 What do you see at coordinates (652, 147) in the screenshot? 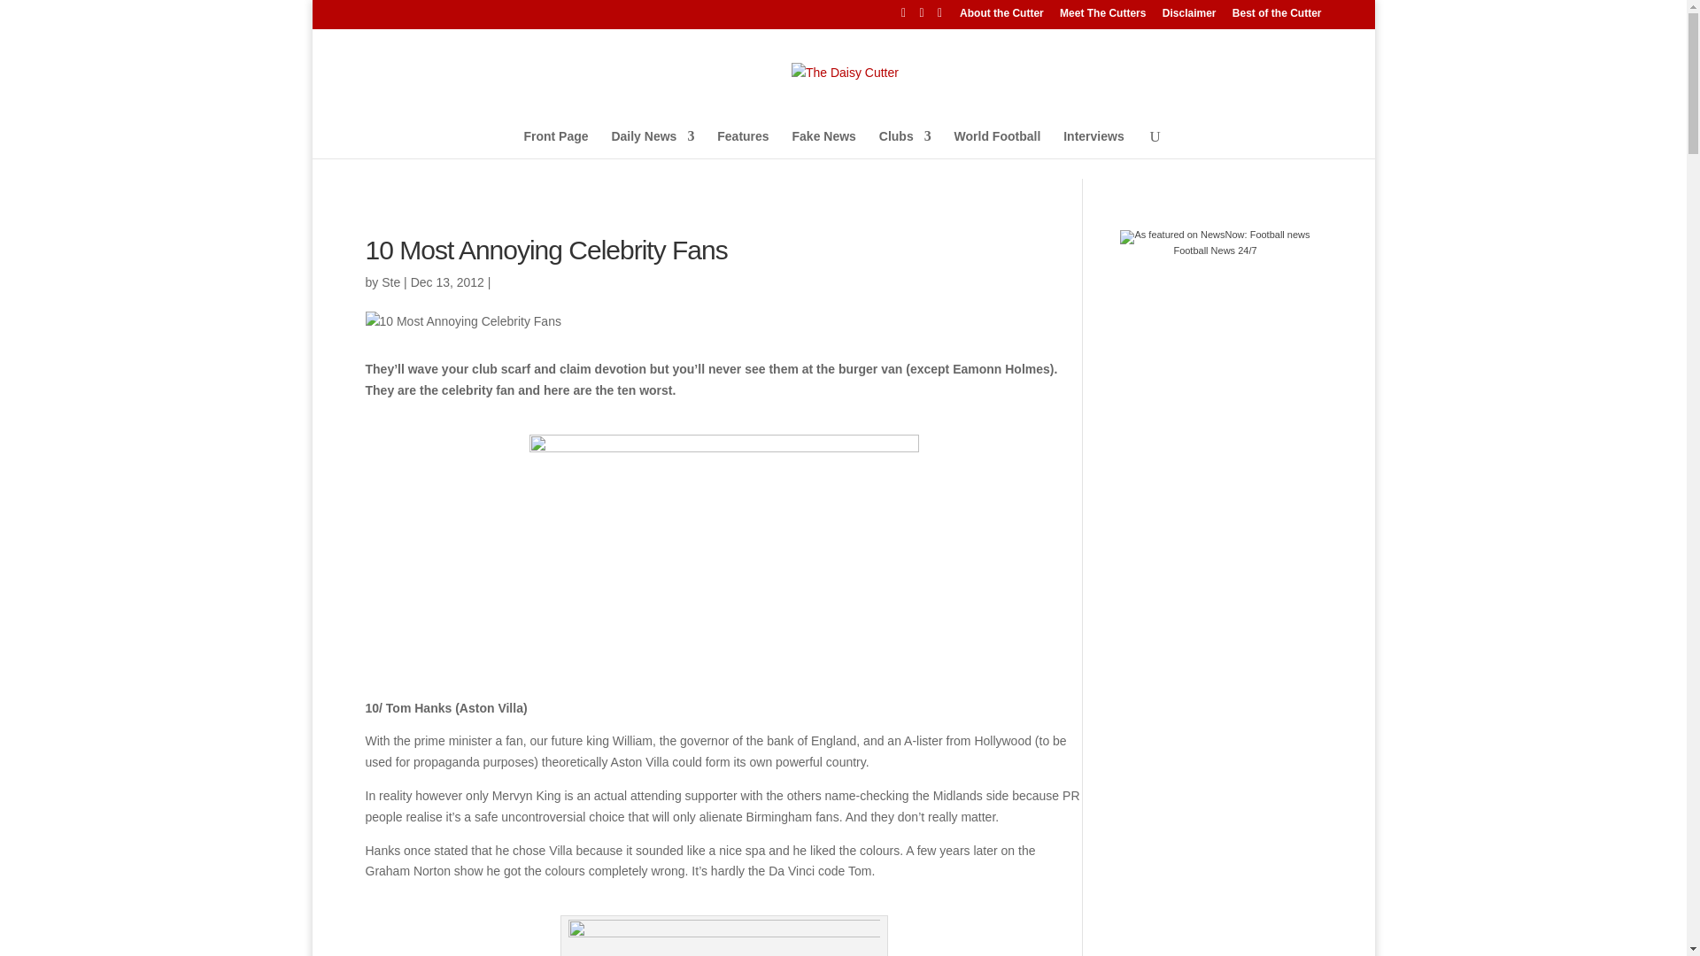
I see `Daily News` at bounding box center [652, 147].